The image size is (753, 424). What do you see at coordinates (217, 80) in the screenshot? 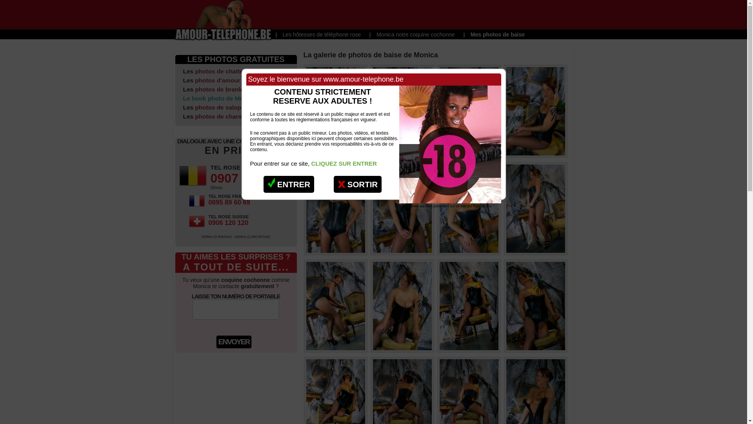
I see `photos d'amour` at bounding box center [217, 80].